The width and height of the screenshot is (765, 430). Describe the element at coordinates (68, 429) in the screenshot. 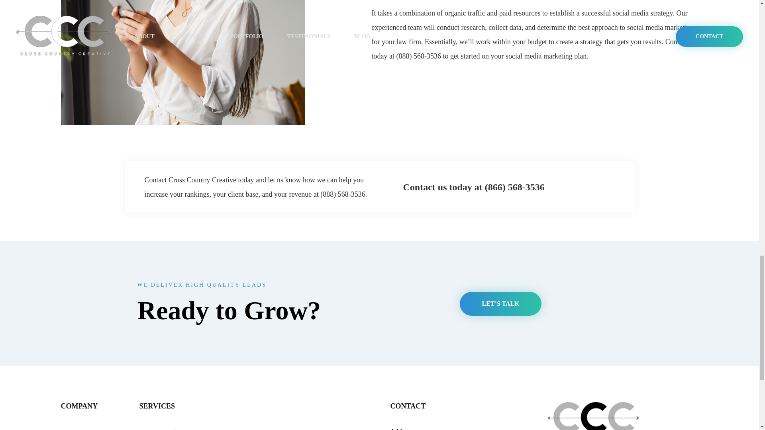

I see `Home` at that location.